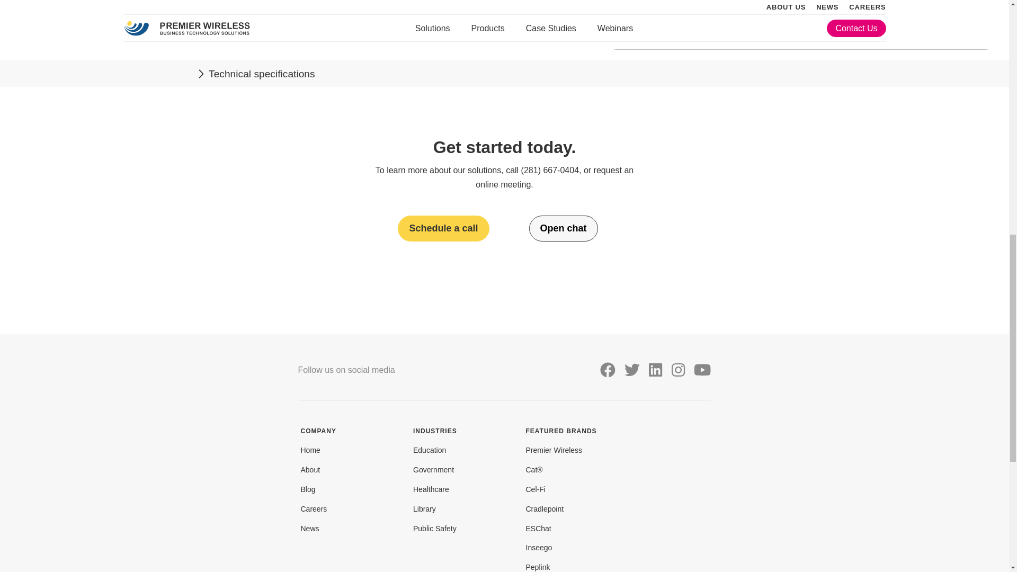  What do you see at coordinates (308, 489) in the screenshot?
I see `Blog` at bounding box center [308, 489].